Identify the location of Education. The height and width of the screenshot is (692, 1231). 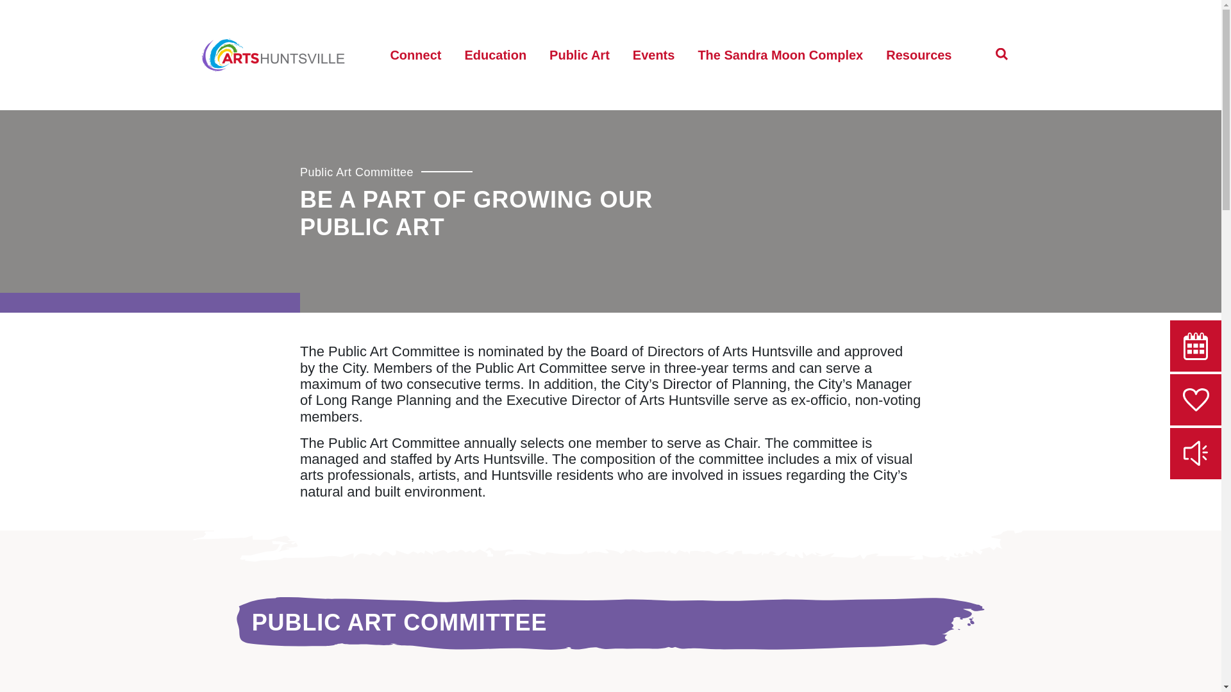
(495, 55).